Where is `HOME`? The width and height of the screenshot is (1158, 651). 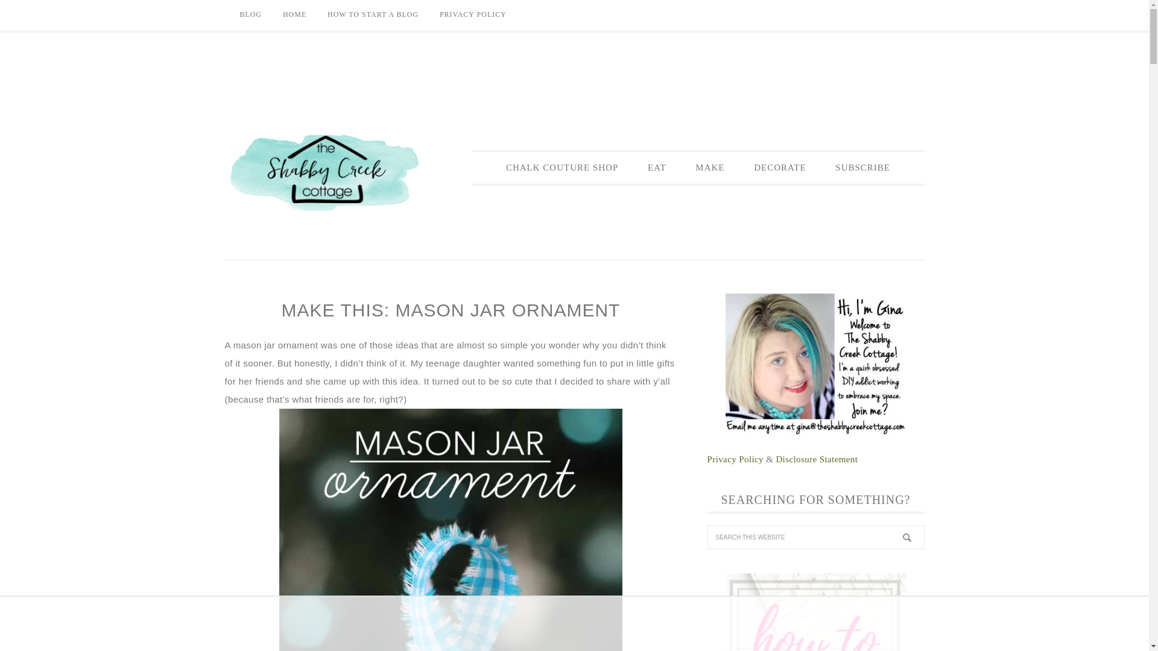
HOME is located at coordinates (294, 14).